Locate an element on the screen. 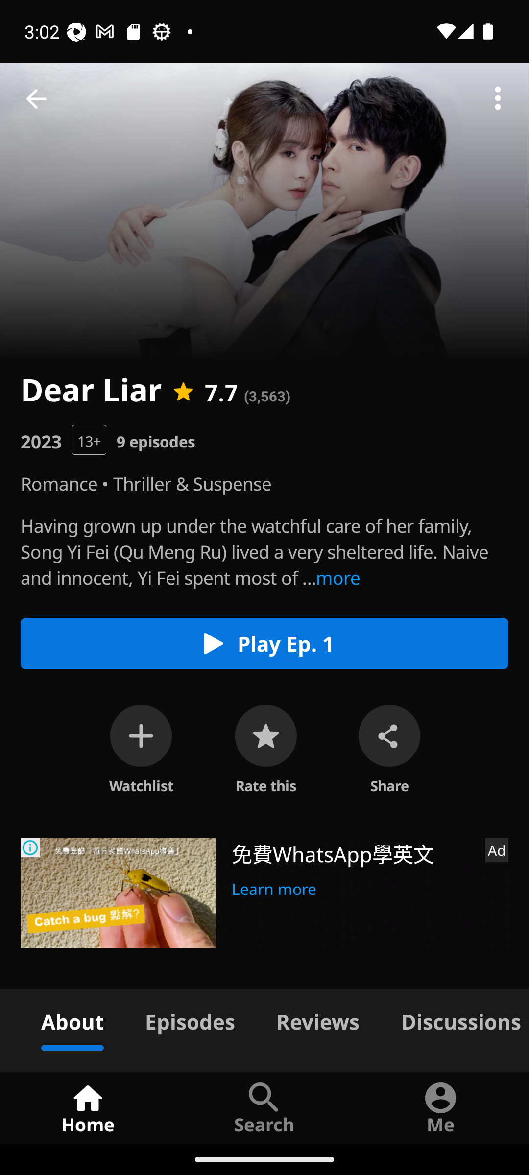 Image resolution: width=529 pixels, height=1175 pixels. Ad Choices Icon is located at coordinates (30, 848).